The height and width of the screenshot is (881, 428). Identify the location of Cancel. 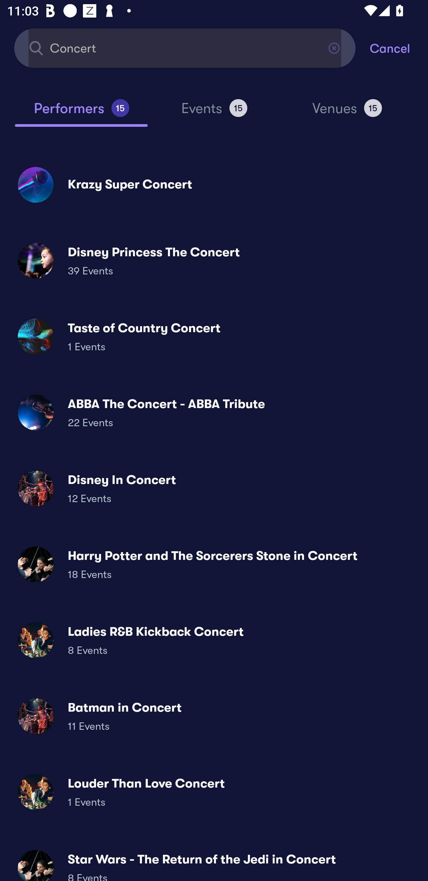
(399, 48).